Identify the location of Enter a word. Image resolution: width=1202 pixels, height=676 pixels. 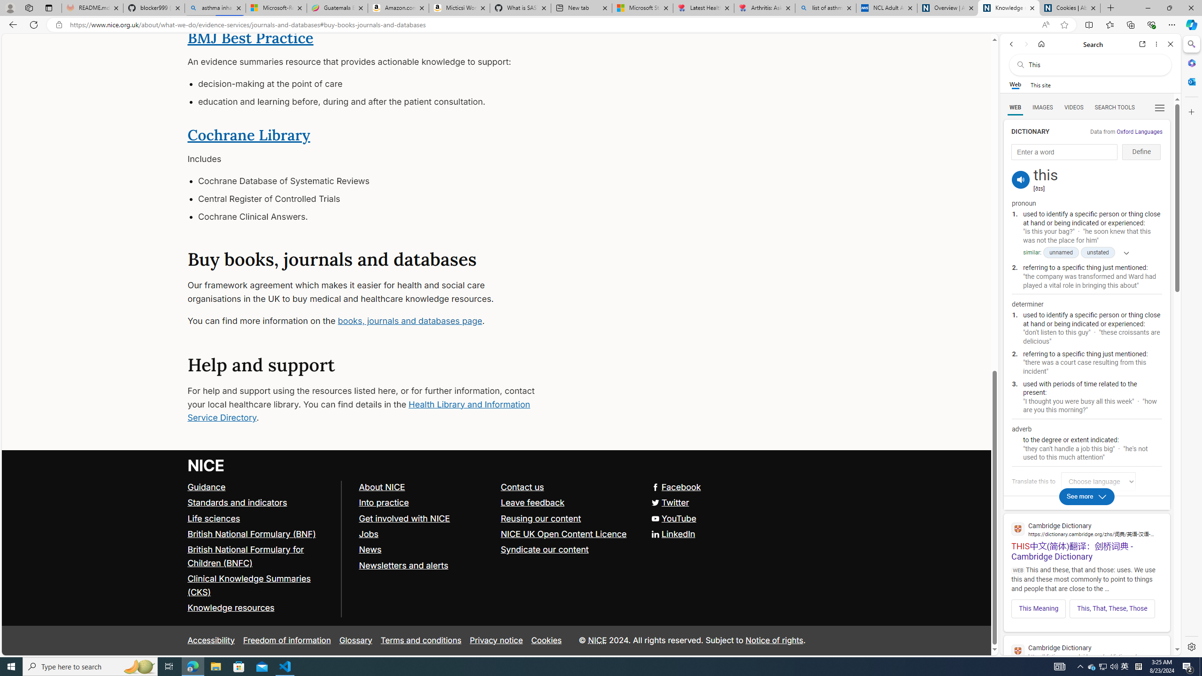
(1064, 152).